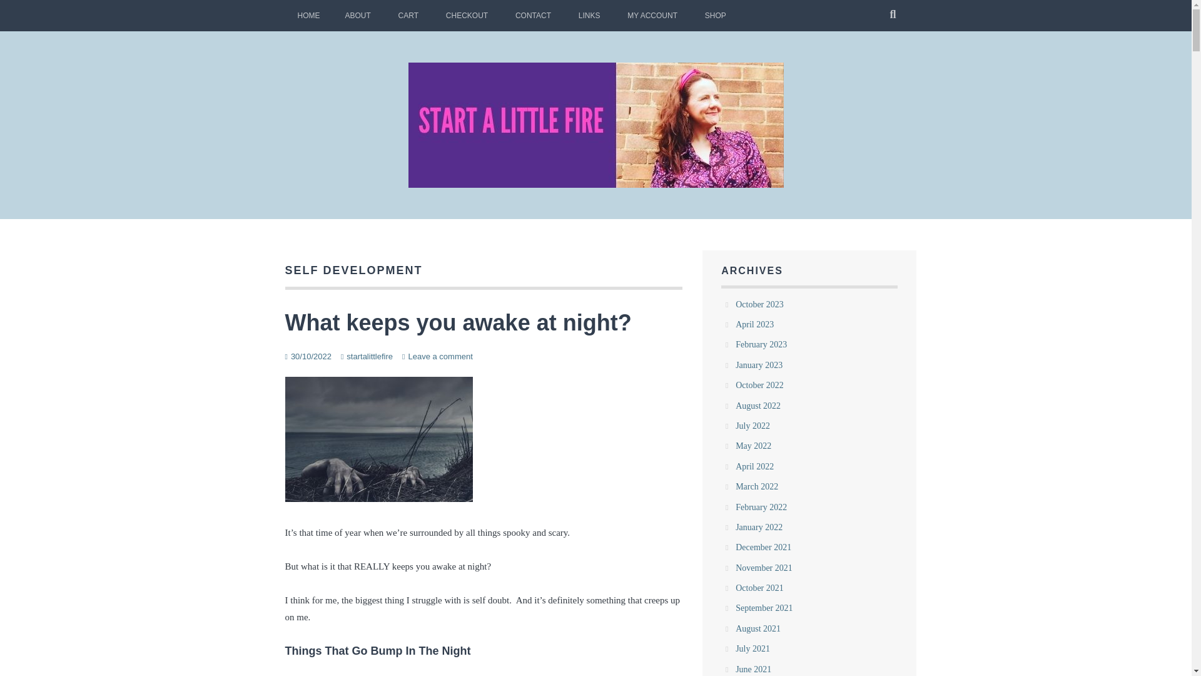 The image size is (1201, 676). I want to click on CHECKOUT, so click(467, 15).